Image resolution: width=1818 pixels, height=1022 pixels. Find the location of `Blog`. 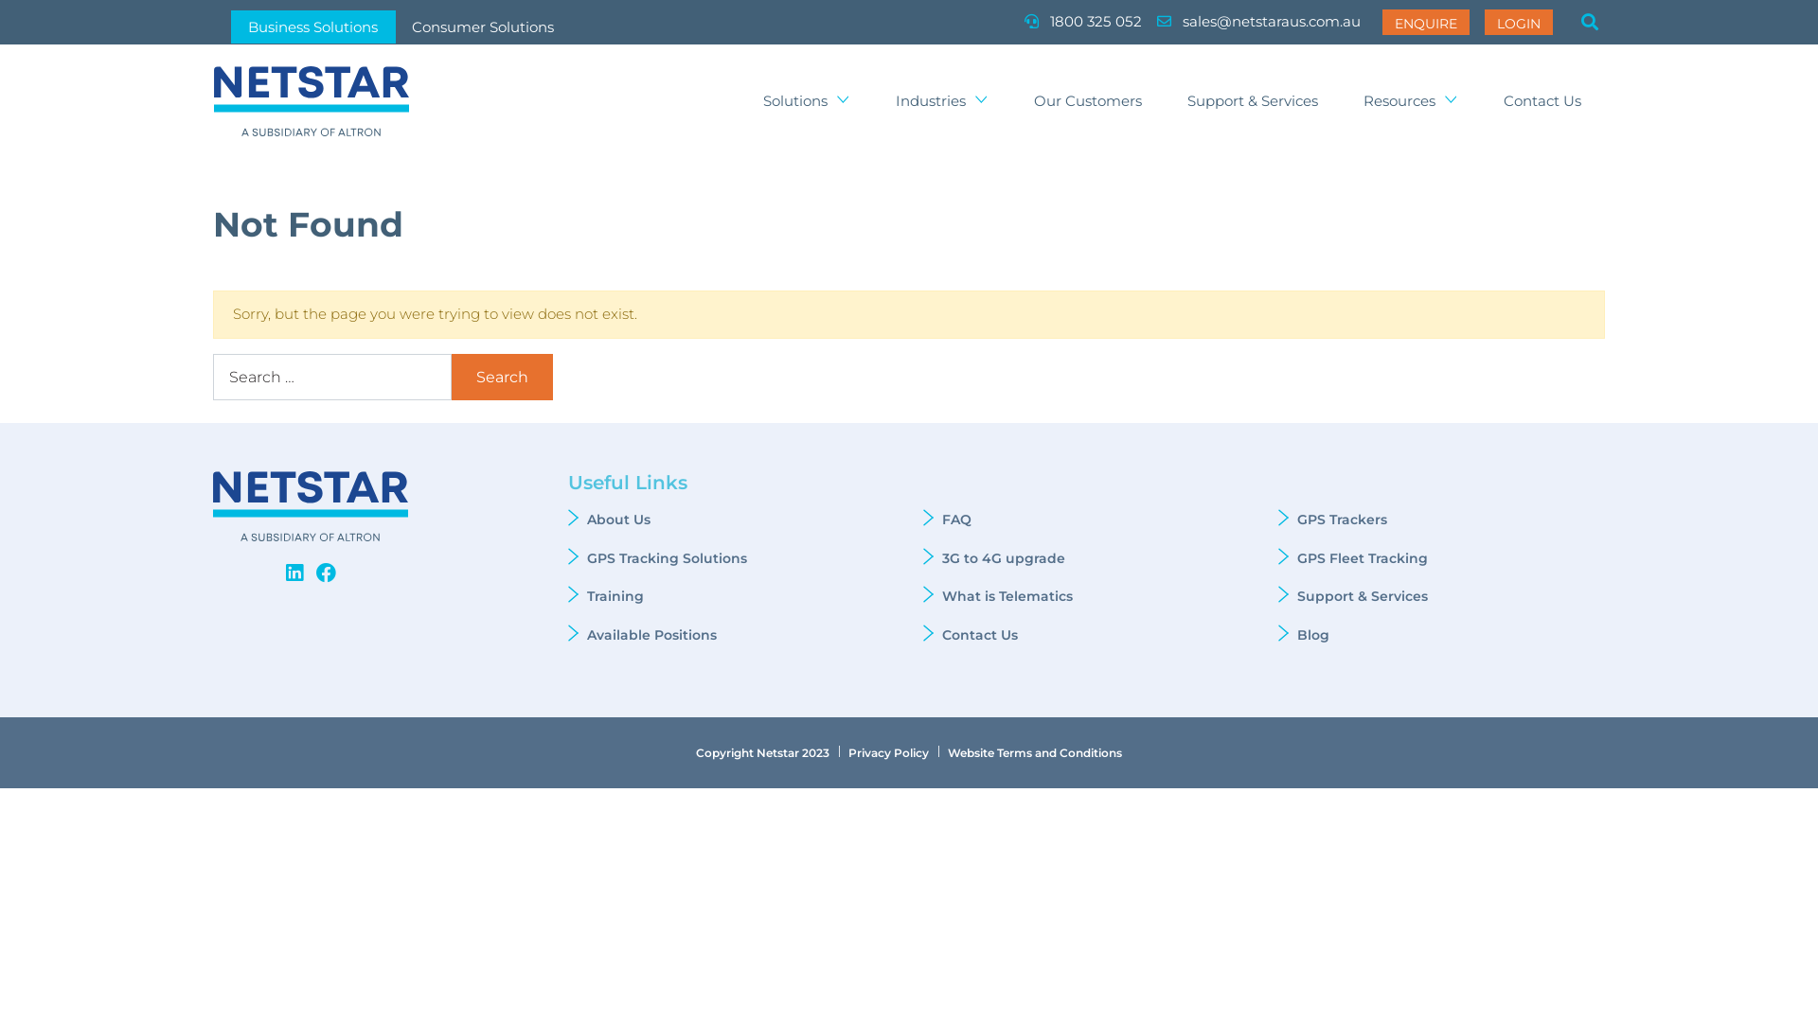

Blog is located at coordinates (1313, 635).